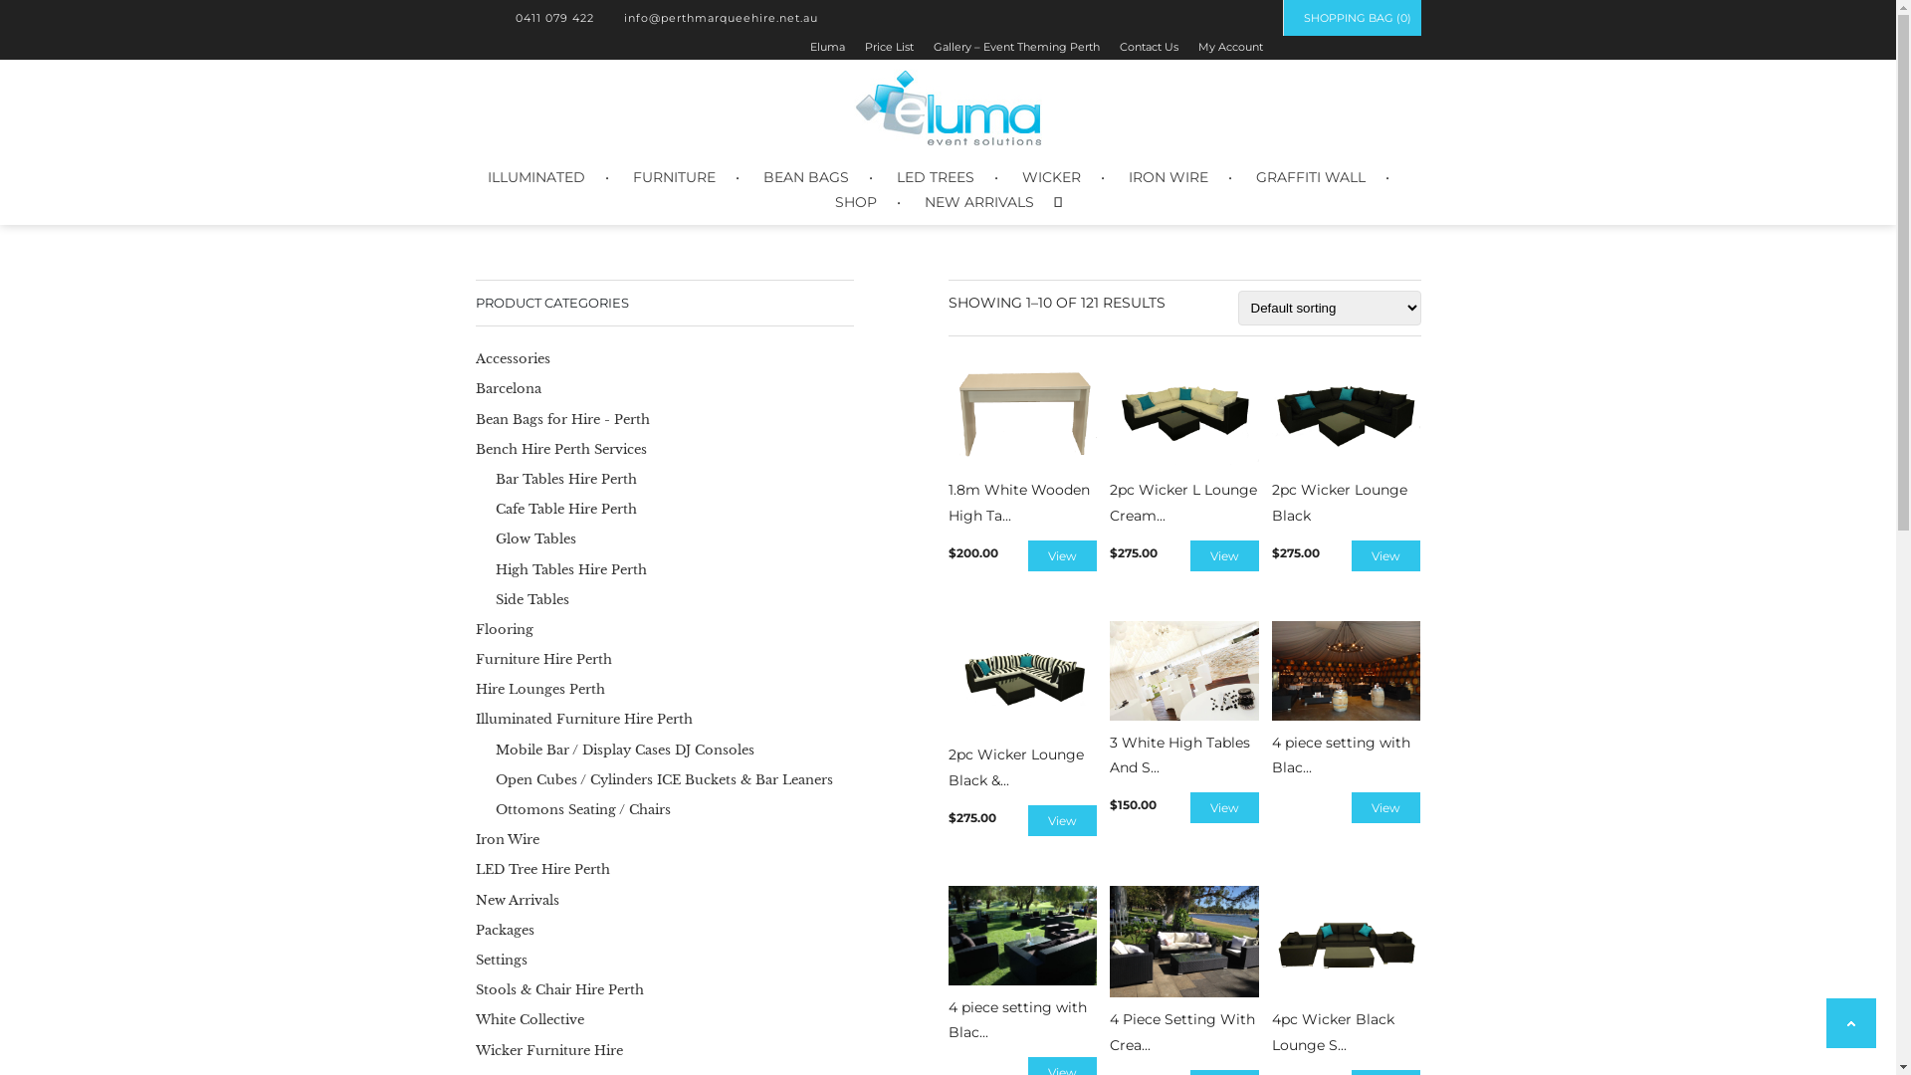 Image resolution: width=1911 pixels, height=1075 pixels. Describe the element at coordinates (508, 840) in the screenshot. I see `Iron Wire` at that location.